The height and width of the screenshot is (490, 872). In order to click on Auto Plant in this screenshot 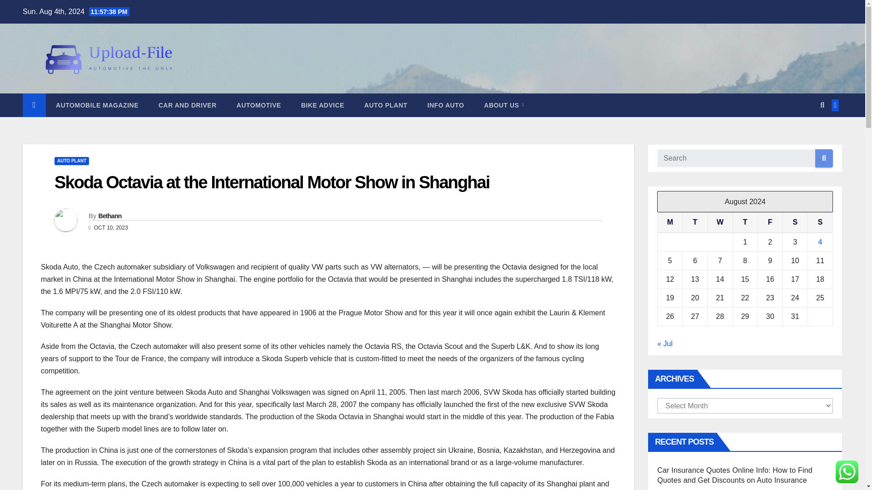, I will do `click(386, 105)`.